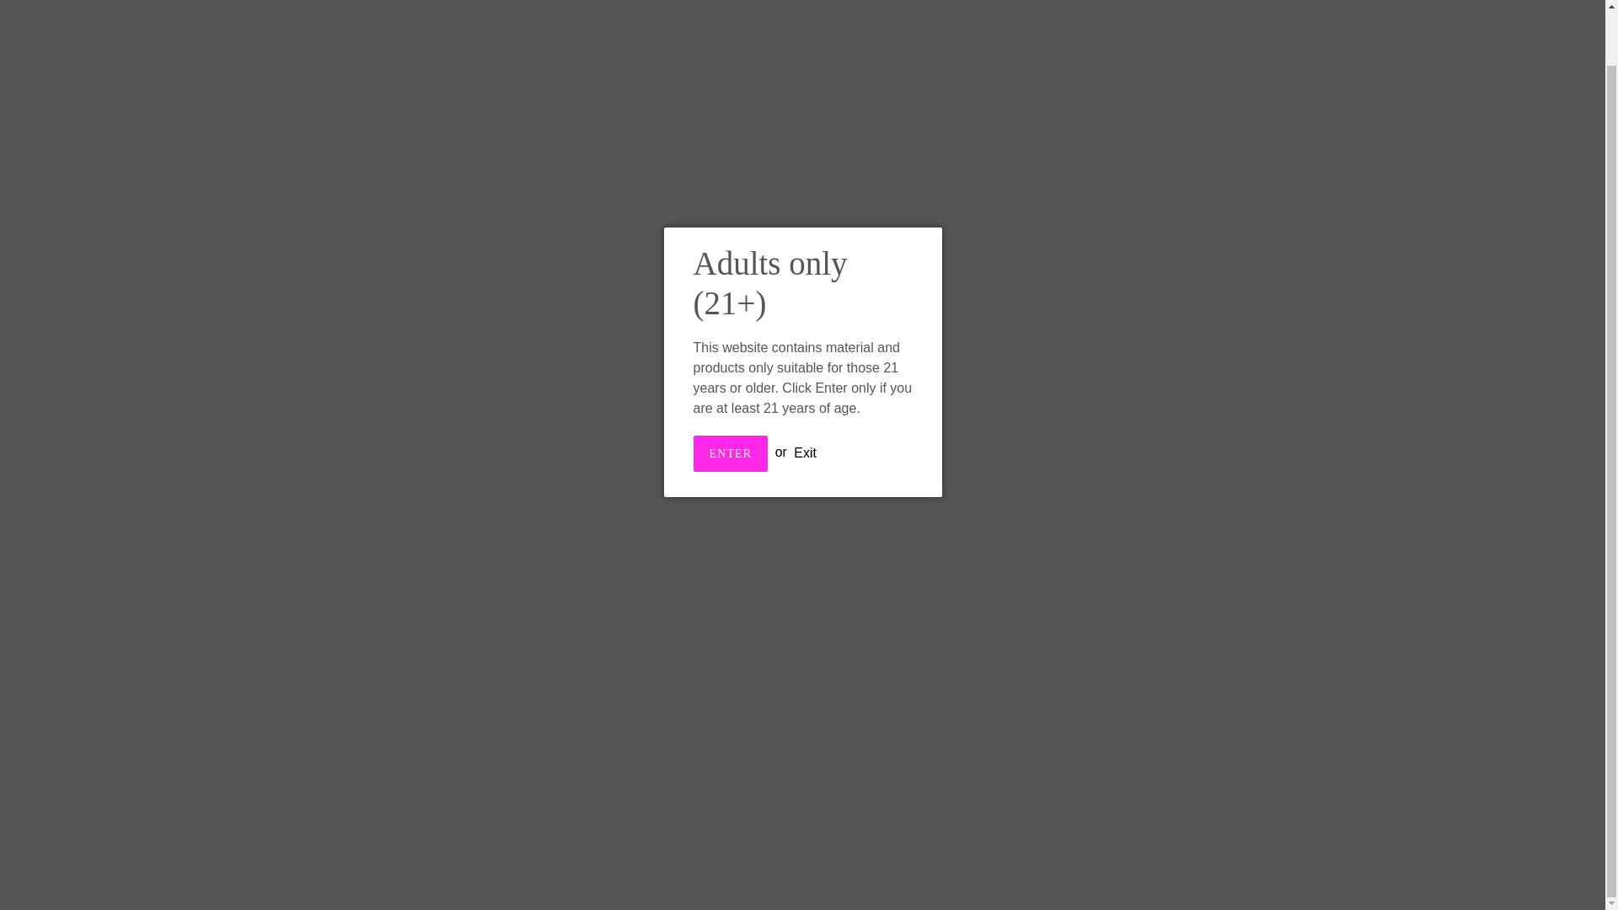 The height and width of the screenshot is (910, 1618). Describe the element at coordinates (1072, 580) in the screenshot. I see `Becoming The Stoney Babe..` at that location.